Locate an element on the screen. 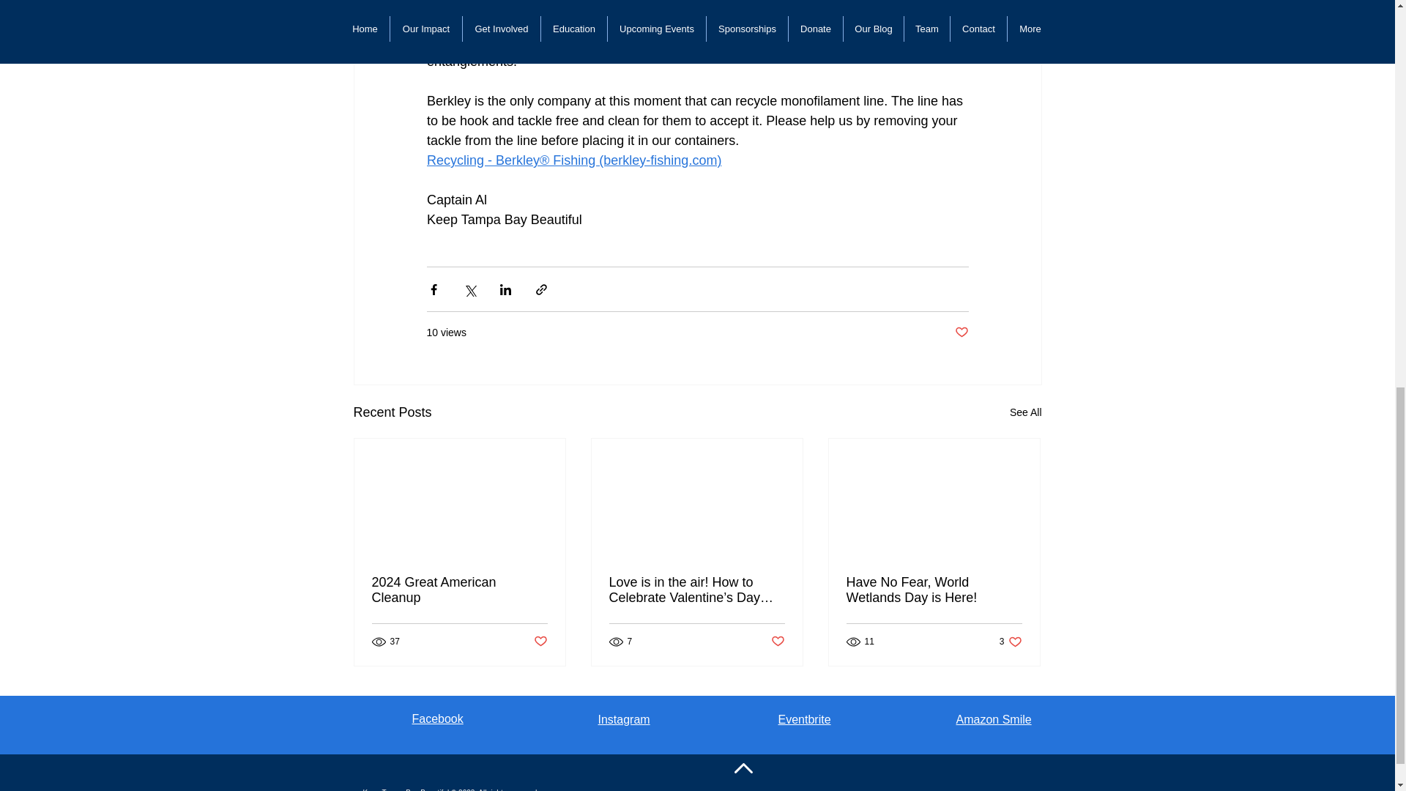  Post not marked as liked is located at coordinates (778, 642).